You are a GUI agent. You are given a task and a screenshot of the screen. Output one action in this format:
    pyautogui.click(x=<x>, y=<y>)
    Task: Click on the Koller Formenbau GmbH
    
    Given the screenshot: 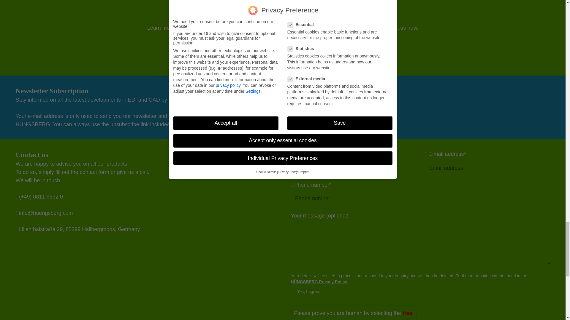 What is the action you would take?
    pyautogui.click(x=283, y=11)
    